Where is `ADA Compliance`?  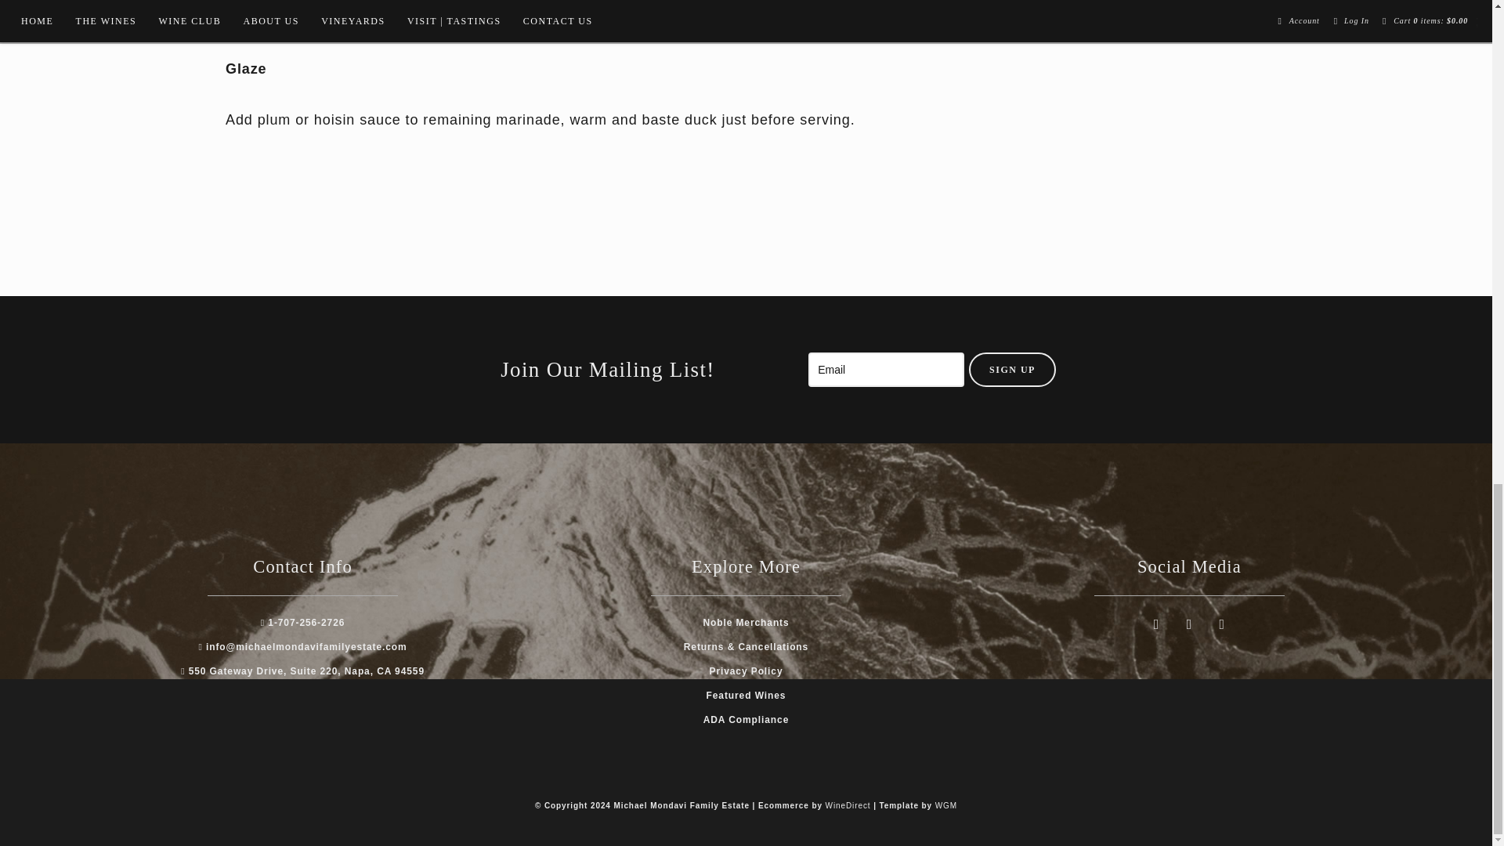
ADA Compliance is located at coordinates (747, 719).